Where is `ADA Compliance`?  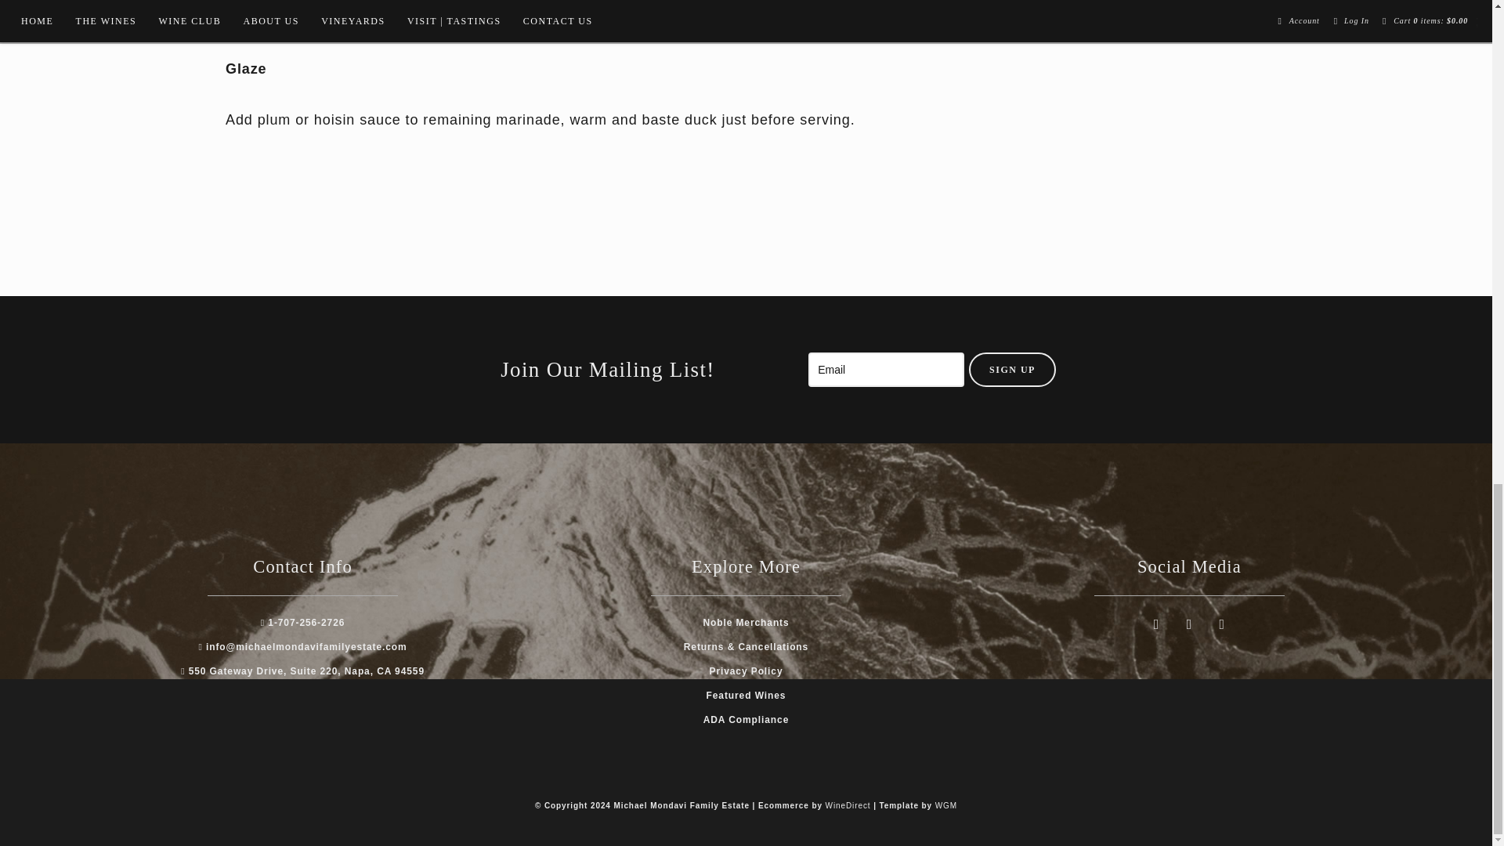
ADA Compliance is located at coordinates (747, 719).